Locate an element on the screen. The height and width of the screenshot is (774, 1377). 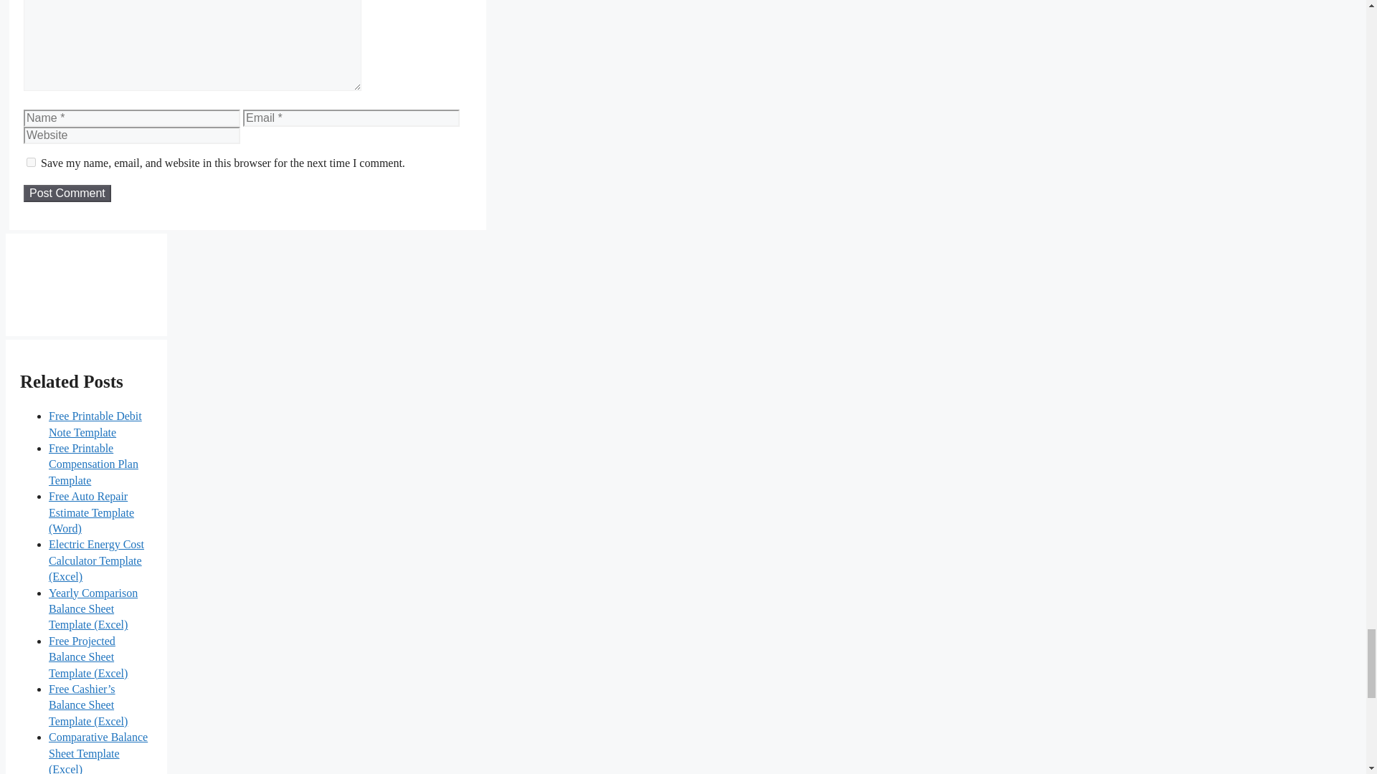
Free Printable Compensation Plan Template is located at coordinates (93, 464).